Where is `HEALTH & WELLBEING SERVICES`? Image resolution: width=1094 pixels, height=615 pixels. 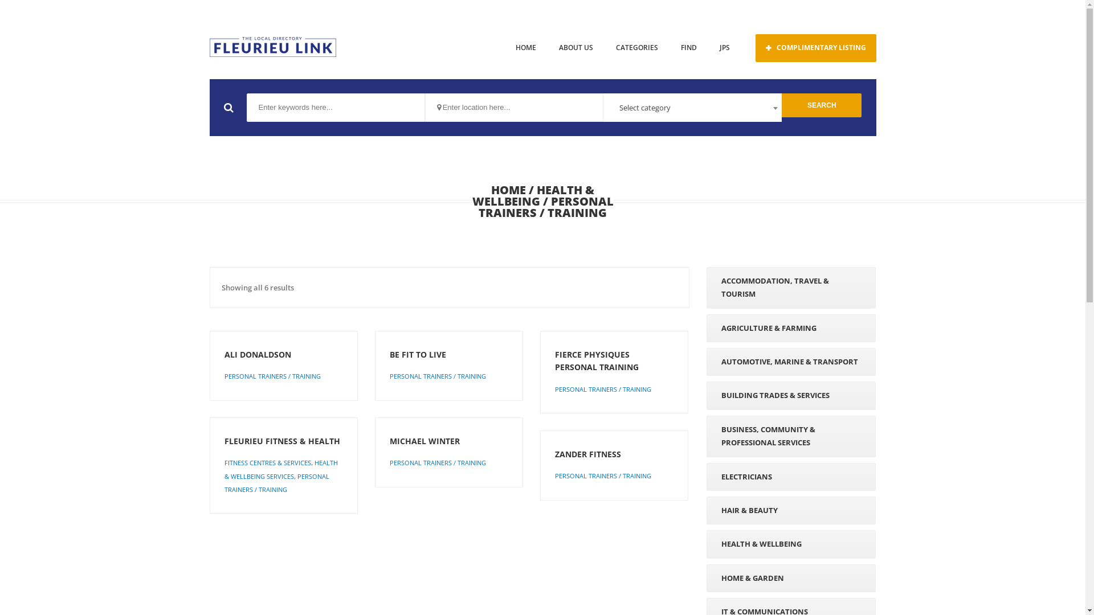
HEALTH & WELLBEING SERVICES is located at coordinates (281, 469).